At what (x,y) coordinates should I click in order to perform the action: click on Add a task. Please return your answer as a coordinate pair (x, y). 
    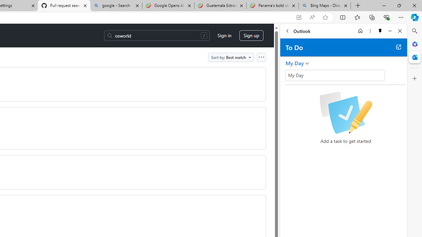
    Looking at the image, I should click on (290, 77).